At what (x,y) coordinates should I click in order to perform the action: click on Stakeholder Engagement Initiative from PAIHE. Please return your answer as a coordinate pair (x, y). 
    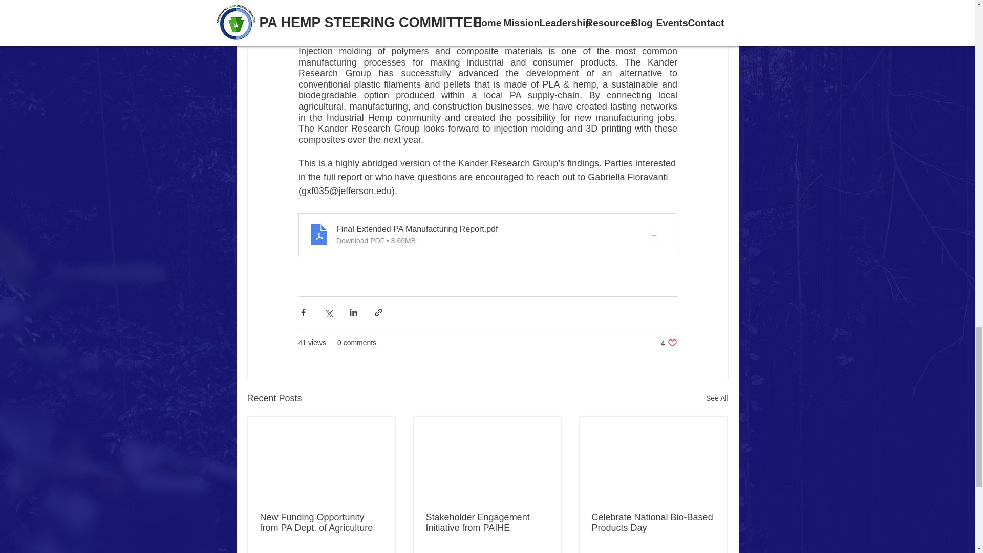
    Looking at the image, I should click on (717, 398).